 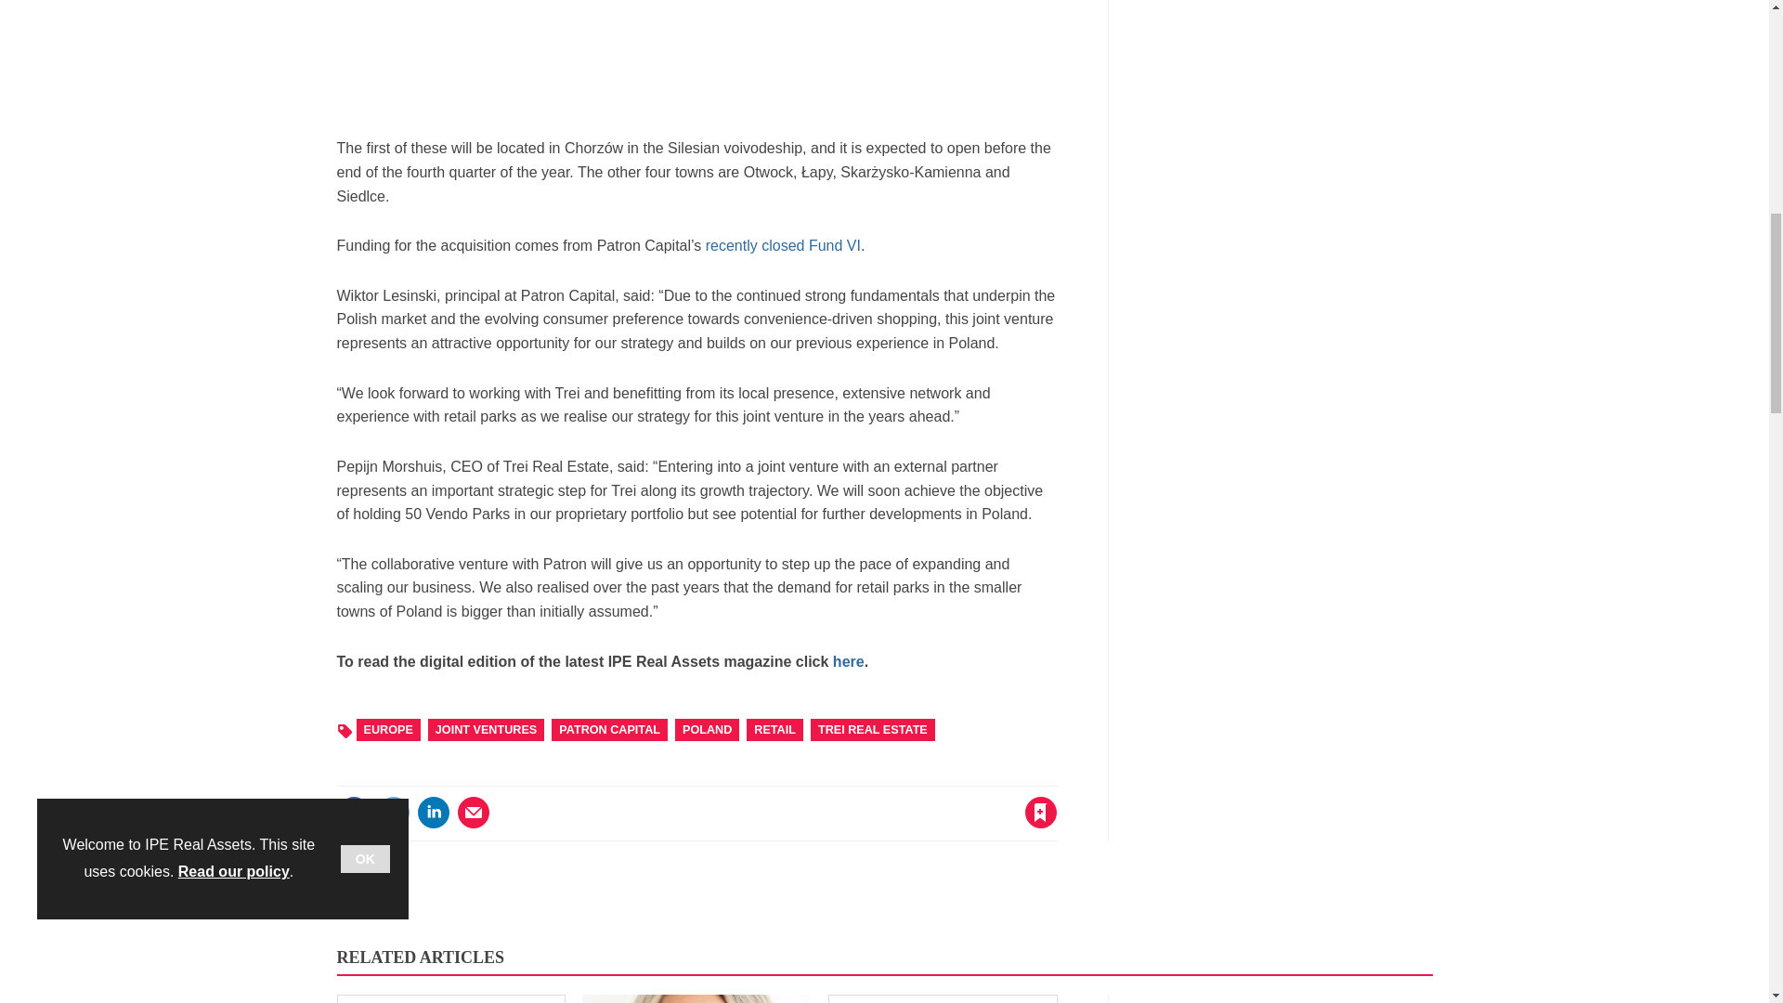 What do you see at coordinates (393, 813) in the screenshot?
I see `Share this on Twitter` at bounding box center [393, 813].